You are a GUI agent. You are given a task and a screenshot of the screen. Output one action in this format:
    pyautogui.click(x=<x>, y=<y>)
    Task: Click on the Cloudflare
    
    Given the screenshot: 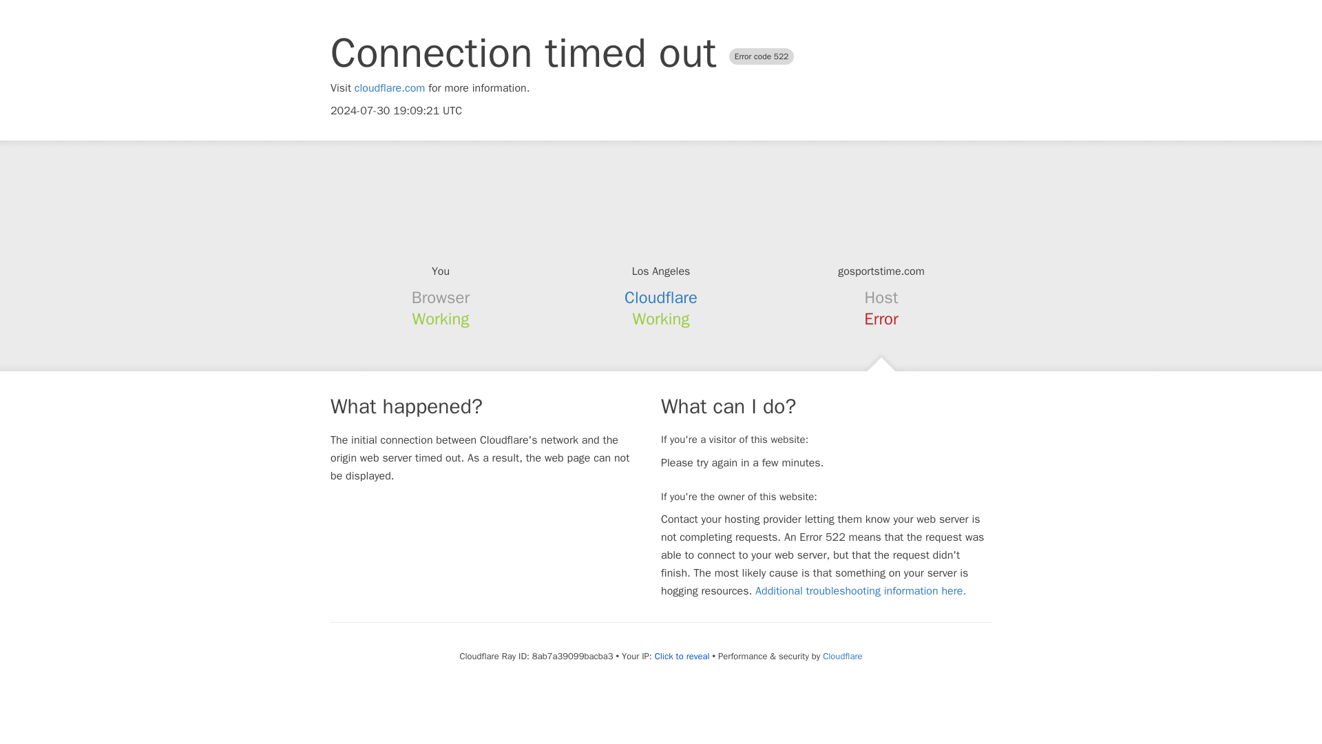 What is the action you would take?
    pyautogui.click(x=661, y=298)
    